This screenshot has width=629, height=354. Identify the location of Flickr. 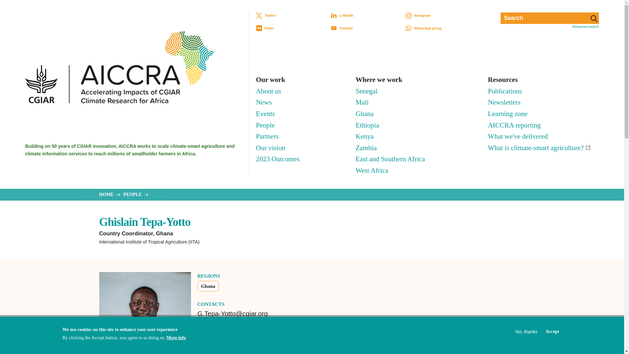
(293, 28).